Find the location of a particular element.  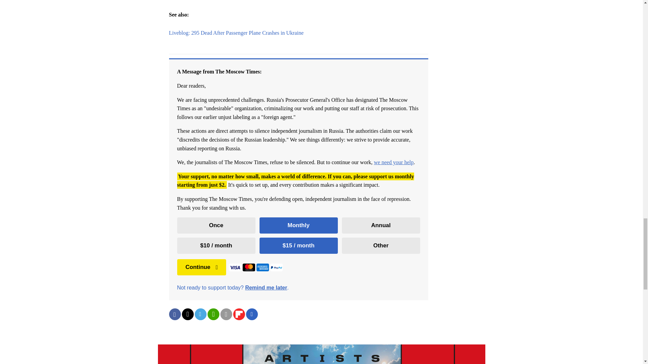

Share on Facebook is located at coordinates (174, 314).